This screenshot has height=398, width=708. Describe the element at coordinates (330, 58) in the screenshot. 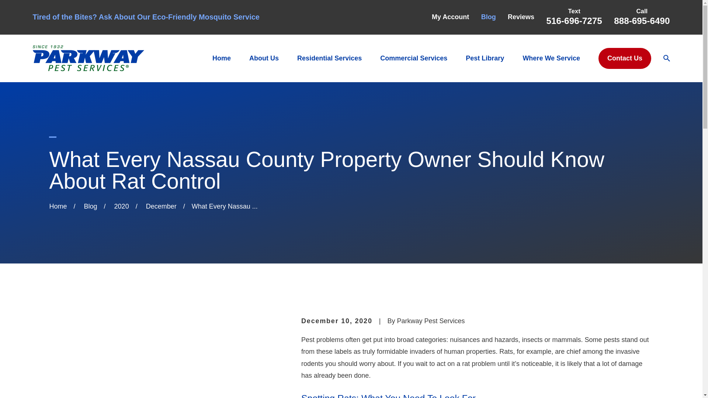

I see `Residential Services` at that location.